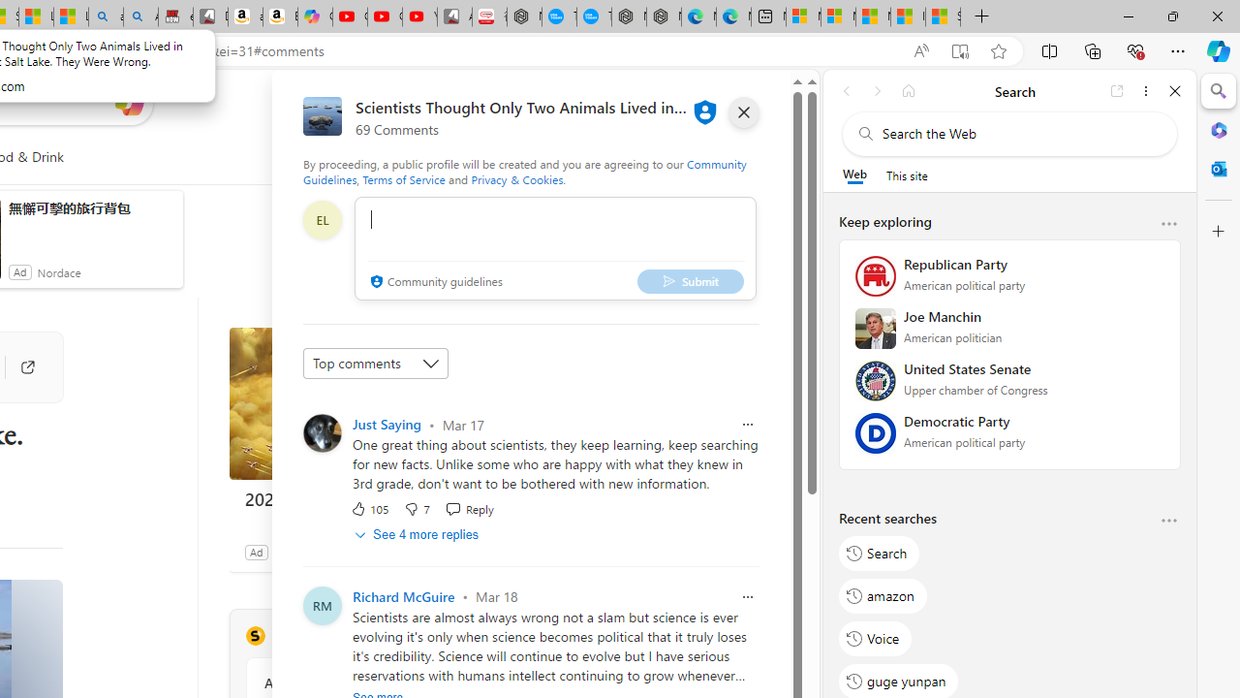  What do you see at coordinates (748, 597) in the screenshot?
I see `Report comment` at bounding box center [748, 597].